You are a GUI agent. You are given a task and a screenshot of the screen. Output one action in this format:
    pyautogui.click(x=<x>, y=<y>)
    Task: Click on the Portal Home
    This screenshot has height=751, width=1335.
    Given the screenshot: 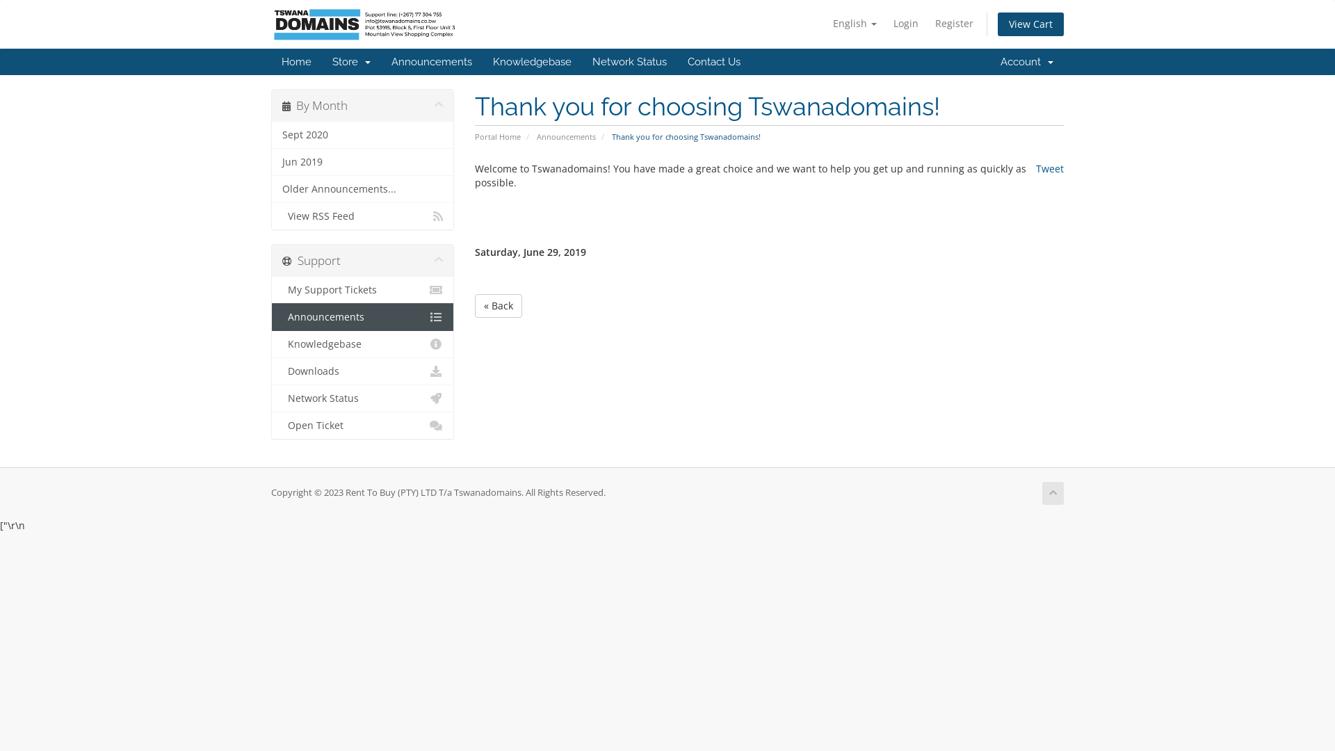 What is the action you would take?
    pyautogui.click(x=497, y=136)
    